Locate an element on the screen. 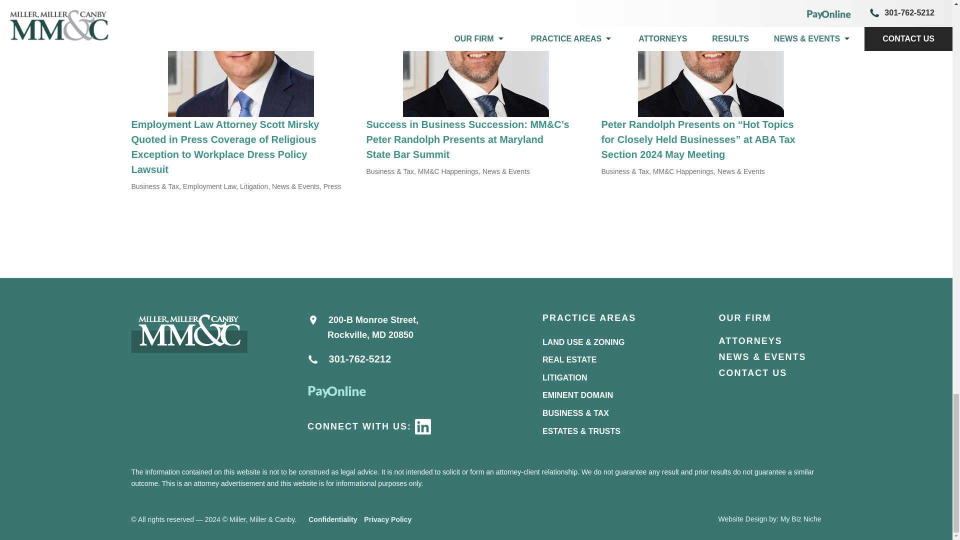 The width and height of the screenshot is (960, 540). Miller Miller Canby is located at coordinates (188, 333).